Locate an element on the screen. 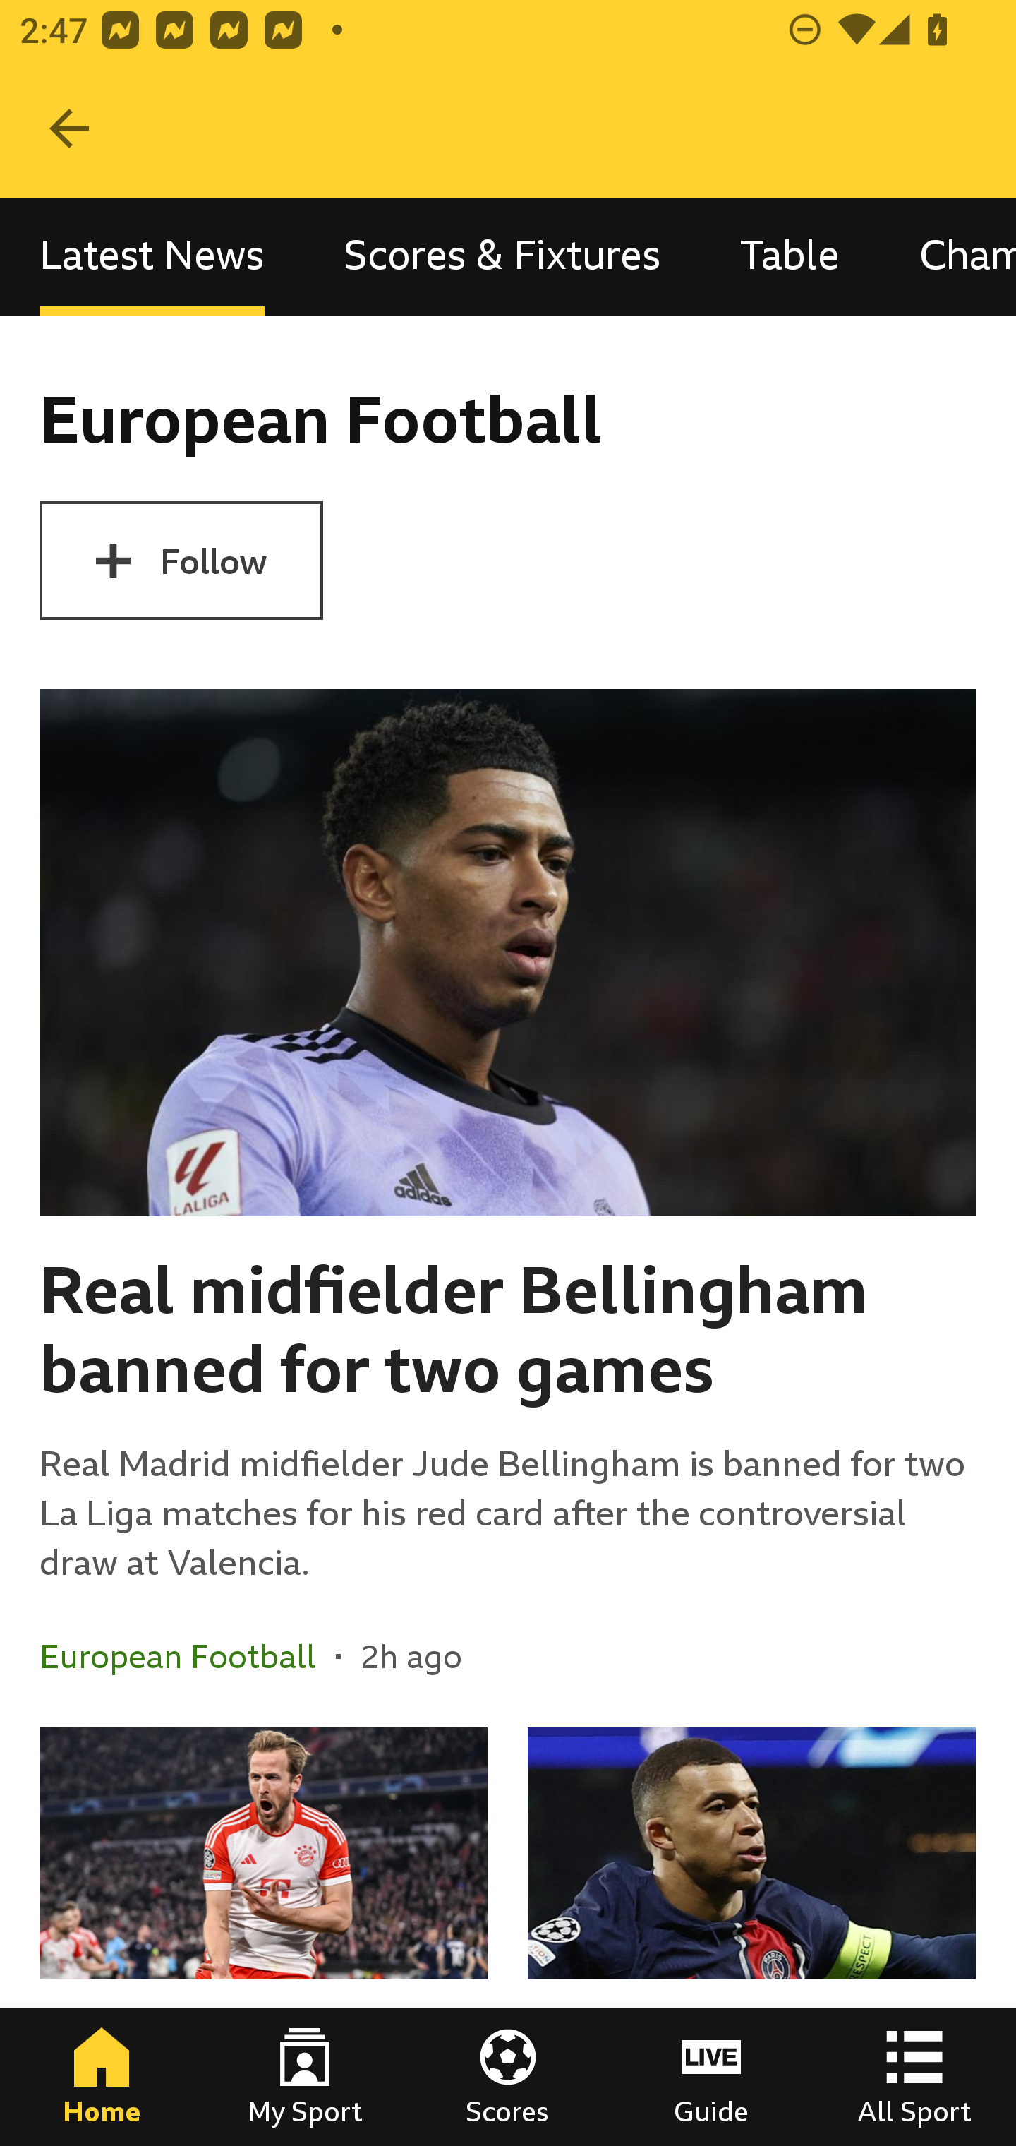 The image size is (1016, 2146). Scores & Fixtures is located at coordinates (502, 256).